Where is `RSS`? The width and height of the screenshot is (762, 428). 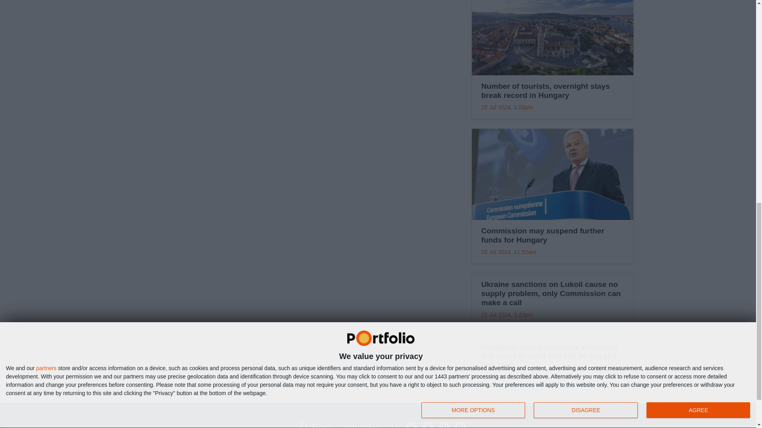
RSS is located at coordinates (444, 425).